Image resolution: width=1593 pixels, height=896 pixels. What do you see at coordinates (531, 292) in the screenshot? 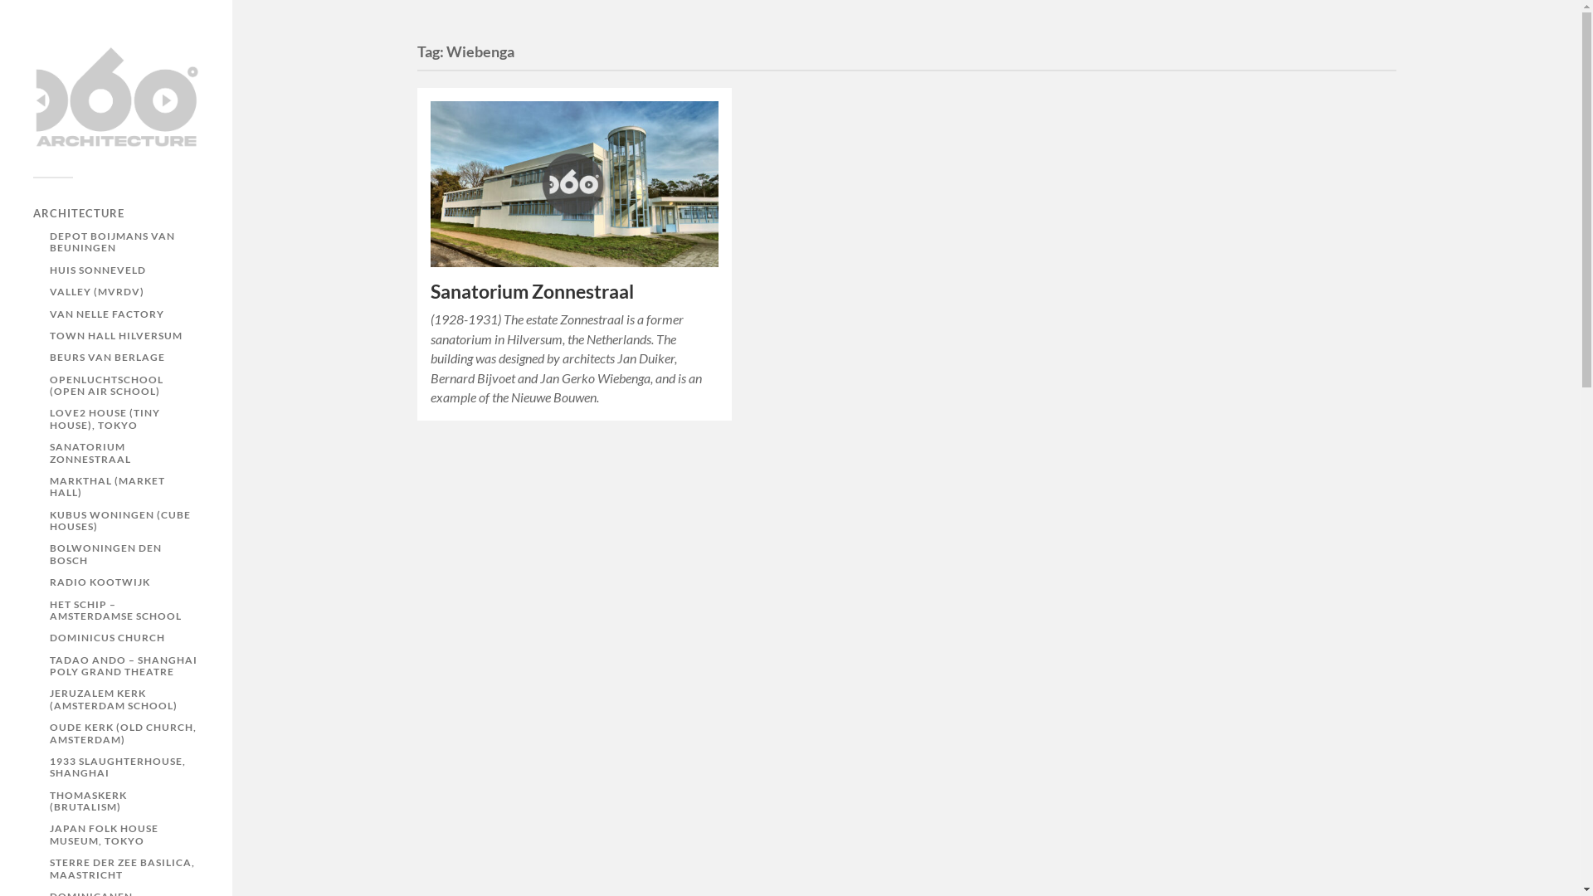
I see `Sanatorium Zonnestraal` at bounding box center [531, 292].